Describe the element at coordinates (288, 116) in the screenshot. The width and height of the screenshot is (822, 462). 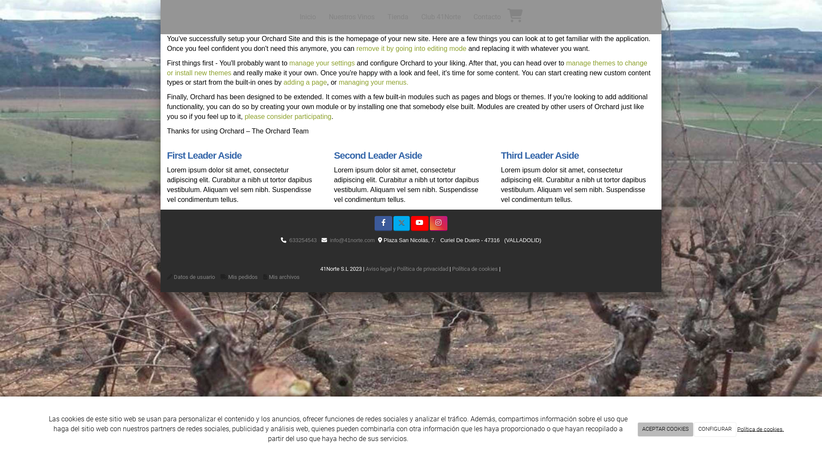
I see `please consider participating` at that location.